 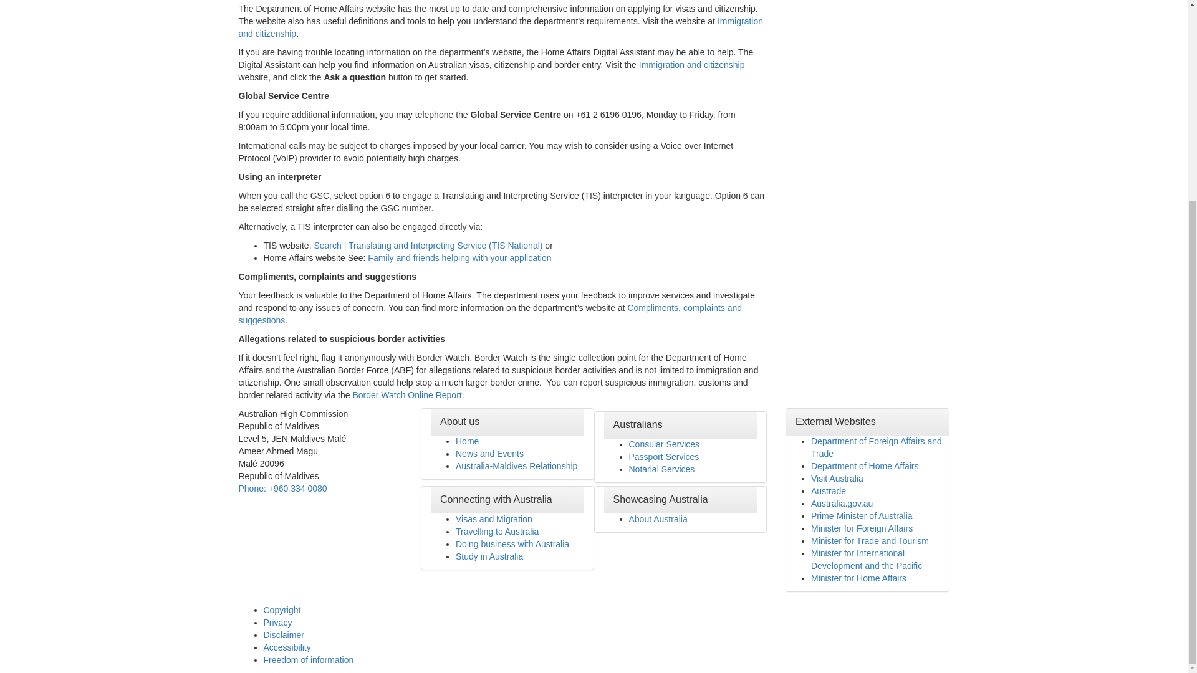 What do you see at coordinates (468, 441) in the screenshot?
I see `Home` at bounding box center [468, 441].